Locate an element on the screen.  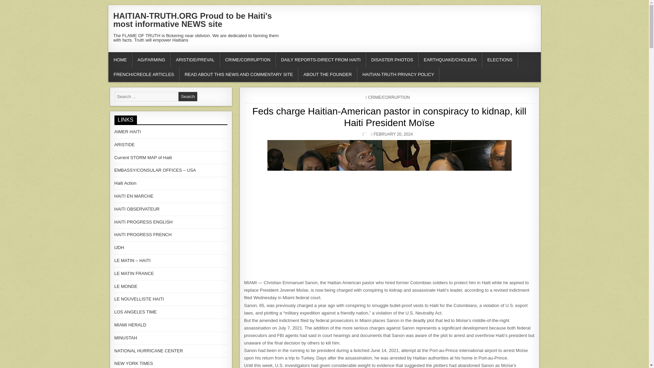
Haiti Action is located at coordinates (125, 183).